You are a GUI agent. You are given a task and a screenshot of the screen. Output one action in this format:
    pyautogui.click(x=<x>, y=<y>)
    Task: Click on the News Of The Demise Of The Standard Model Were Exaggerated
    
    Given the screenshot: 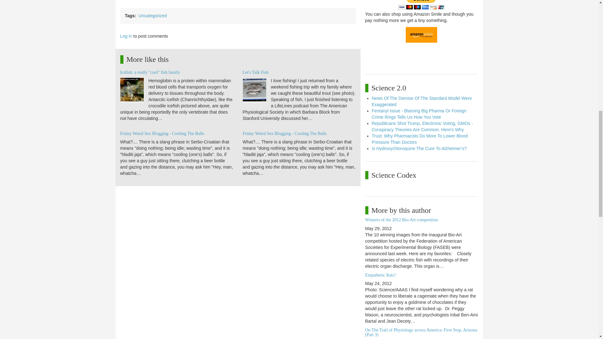 What is the action you would take?
    pyautogui.click(x=422, y=101)
    